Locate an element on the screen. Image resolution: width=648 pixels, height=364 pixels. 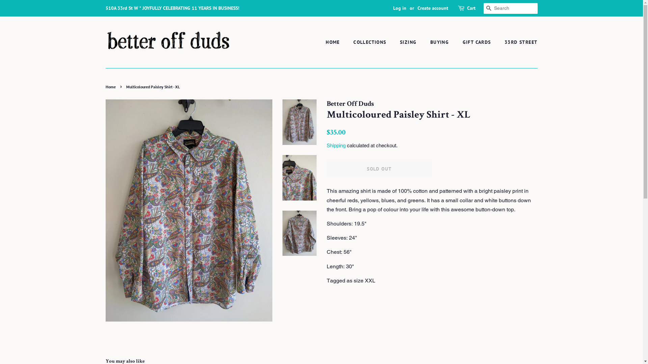
BUYING is located at coordinates (440, 42).